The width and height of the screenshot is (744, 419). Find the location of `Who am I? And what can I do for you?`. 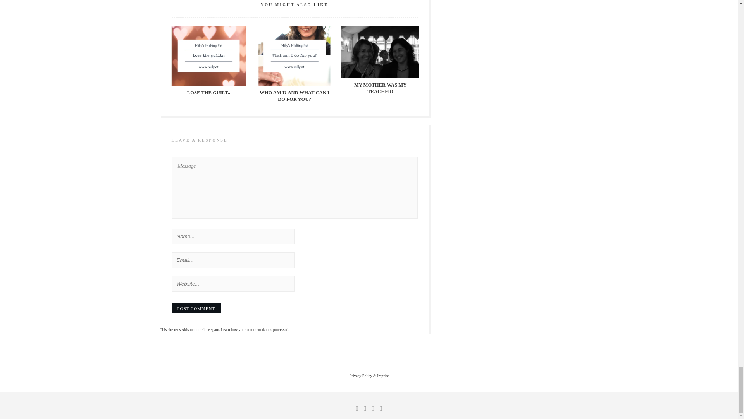

Who am I? And what can I do for you? is located at coordinates (294, 96).